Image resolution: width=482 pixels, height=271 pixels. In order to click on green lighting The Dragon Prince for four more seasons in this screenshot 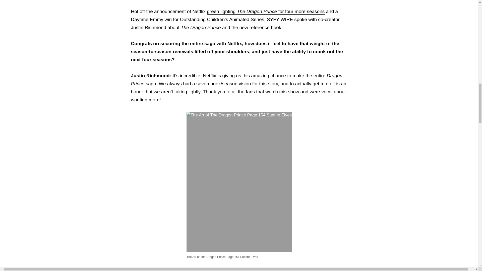, I will do `click(266, 11)`.